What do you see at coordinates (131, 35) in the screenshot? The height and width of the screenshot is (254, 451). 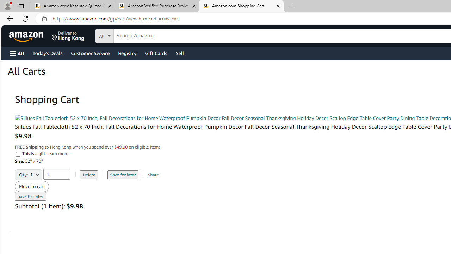 I see `Search in` at bounding box center [131, 35].